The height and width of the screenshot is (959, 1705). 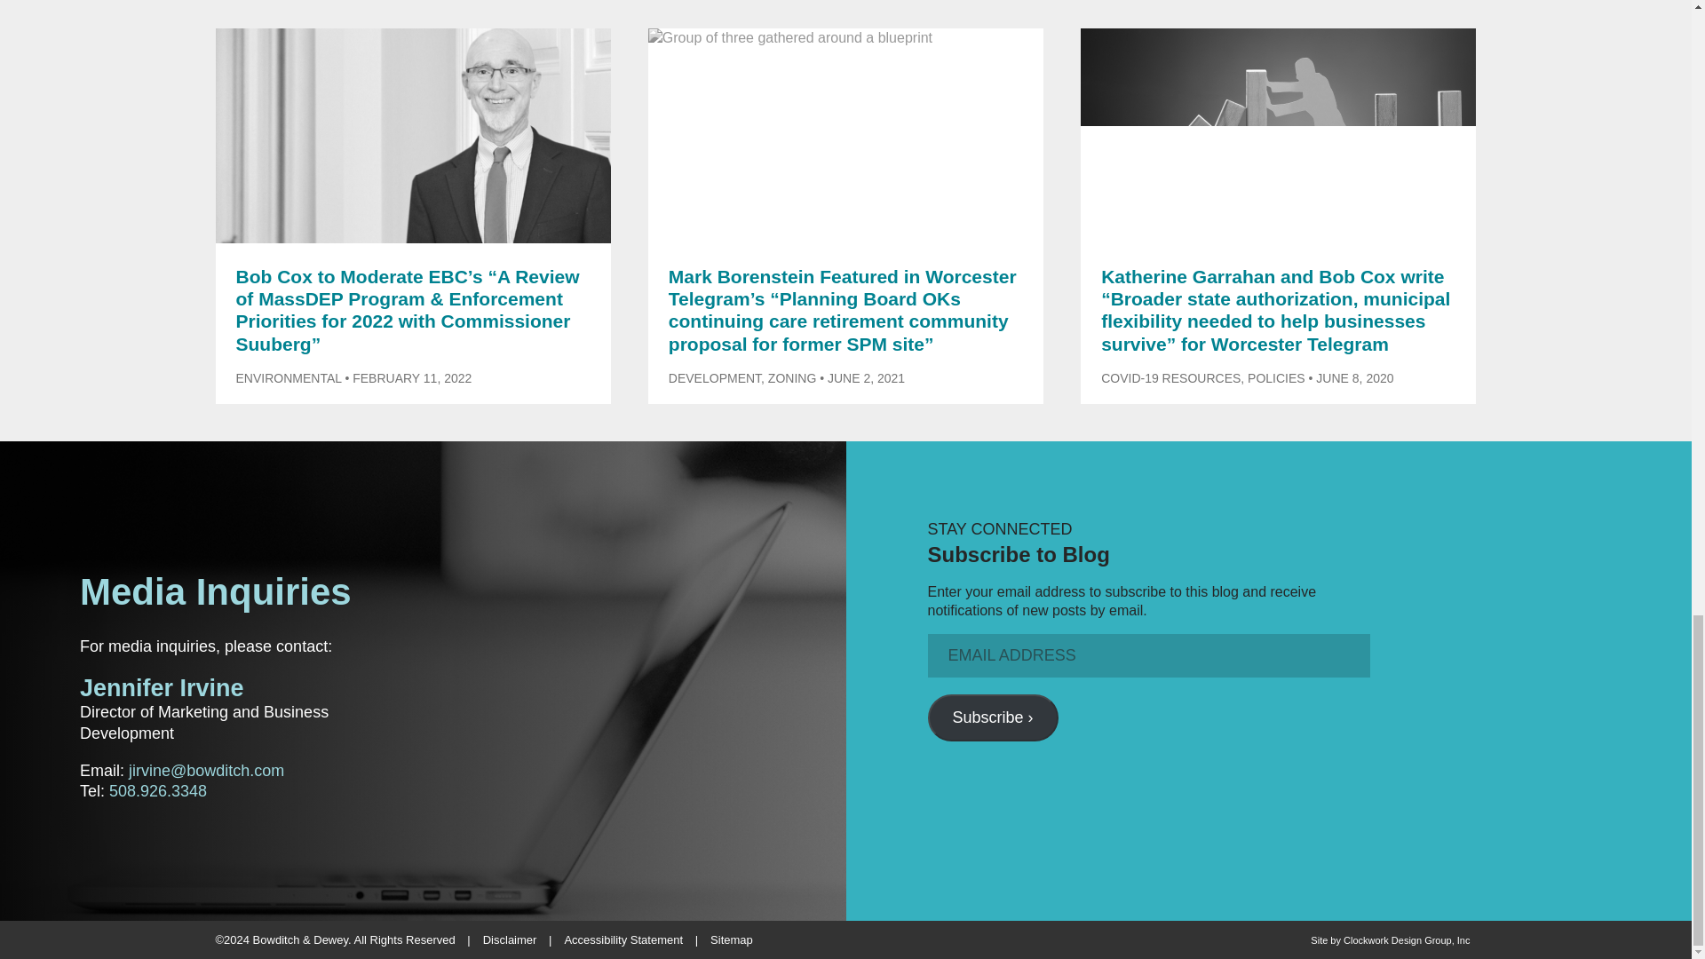 What do you see at coordinates (714, 378) in the screenshot?
I see `DEVELOPMENT` at bounding box center [714, 378].